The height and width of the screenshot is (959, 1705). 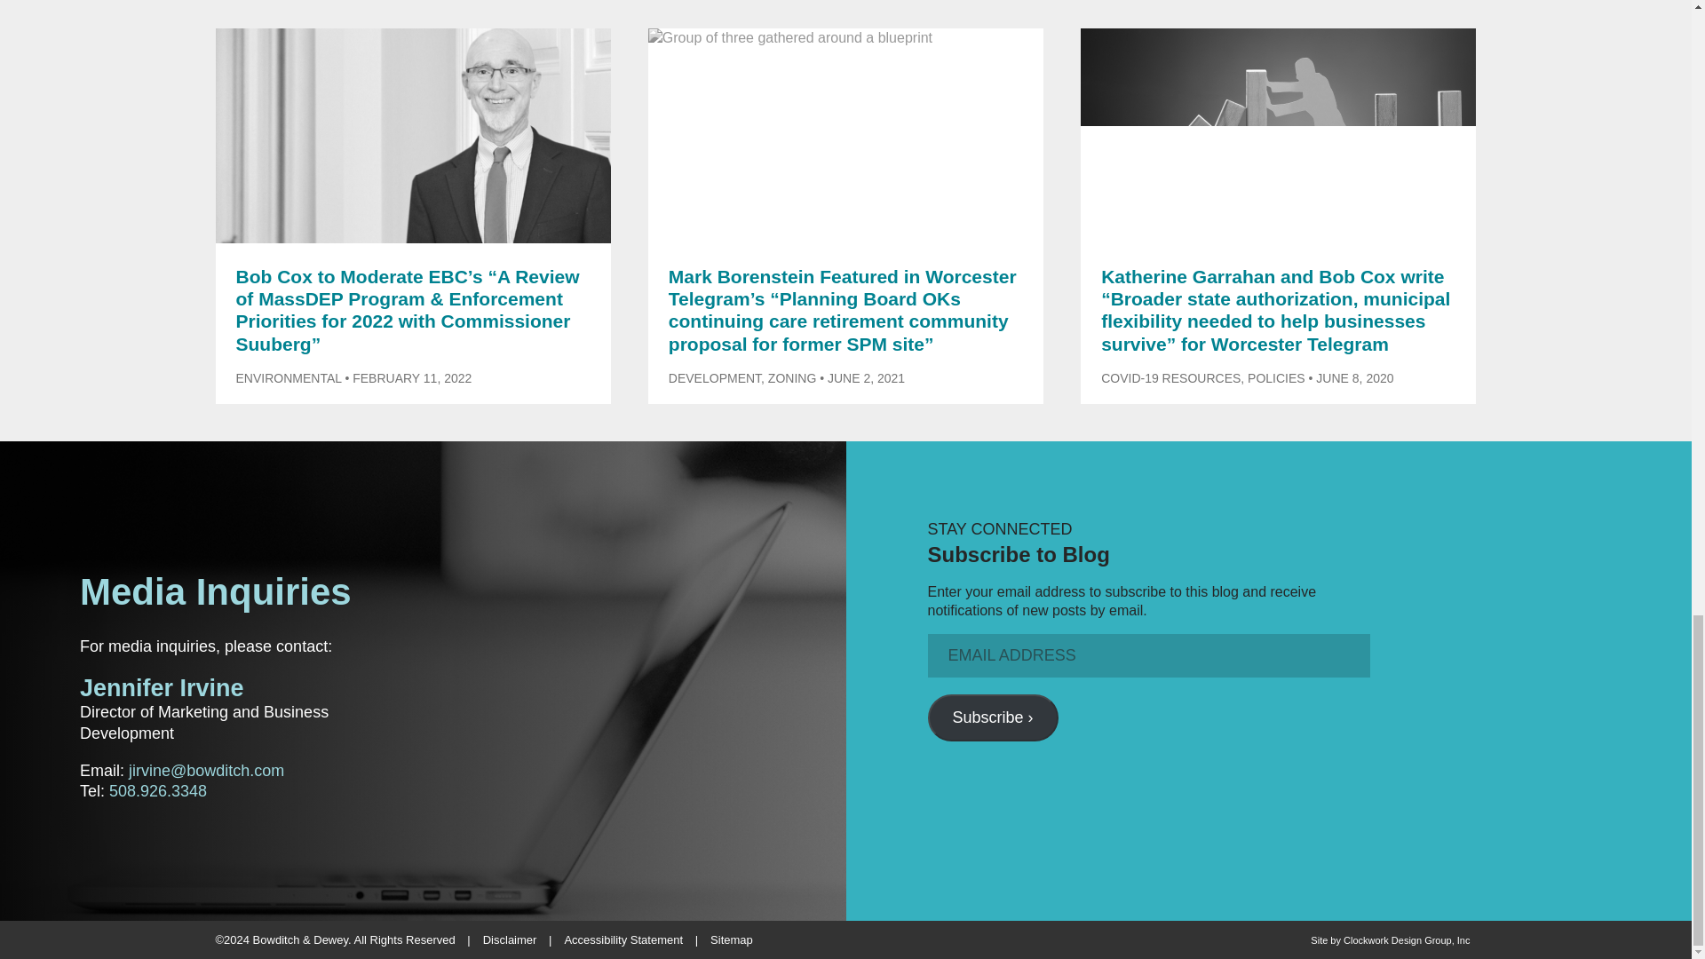 What do you see at coordinates (714, 378) in the screenshot?
I see `DEVELOPMENT` at bounding box center [714, 378].